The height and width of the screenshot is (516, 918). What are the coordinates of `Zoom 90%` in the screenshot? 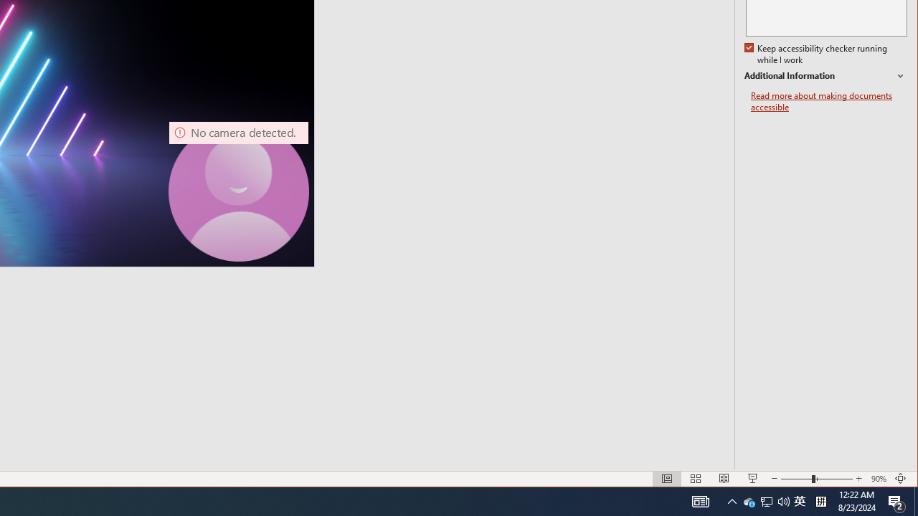 It's located at (879, 479).